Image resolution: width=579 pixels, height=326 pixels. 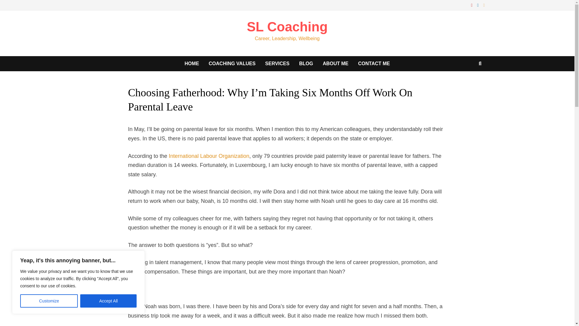 What do you see at coordinates (191, 63) in the screenshot?
I see `HOME` at bounding box center [191, 63].